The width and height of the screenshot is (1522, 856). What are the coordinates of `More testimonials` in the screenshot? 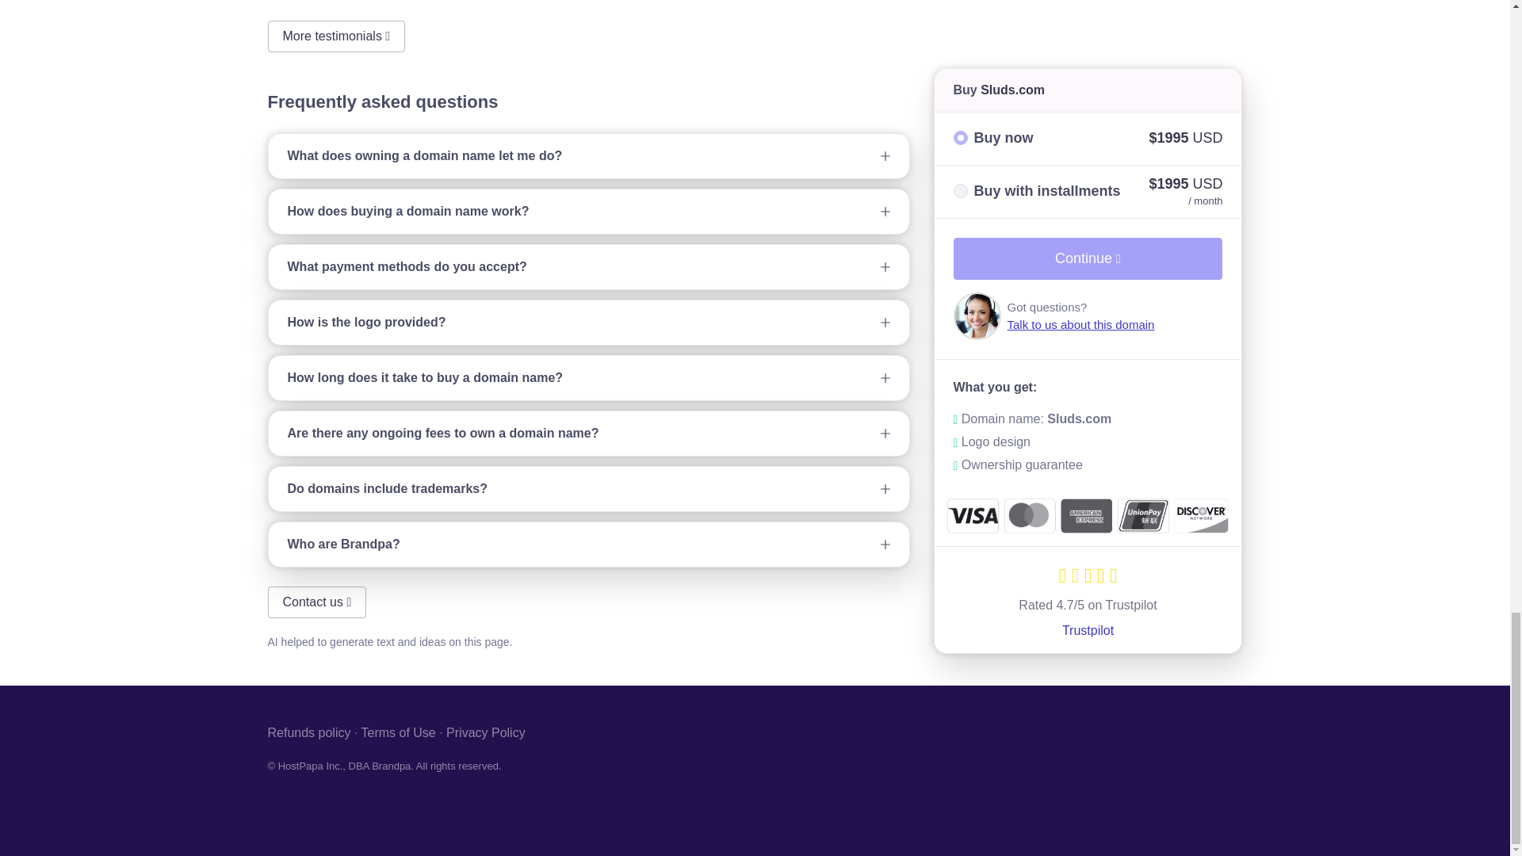 It's located at (336, 36).